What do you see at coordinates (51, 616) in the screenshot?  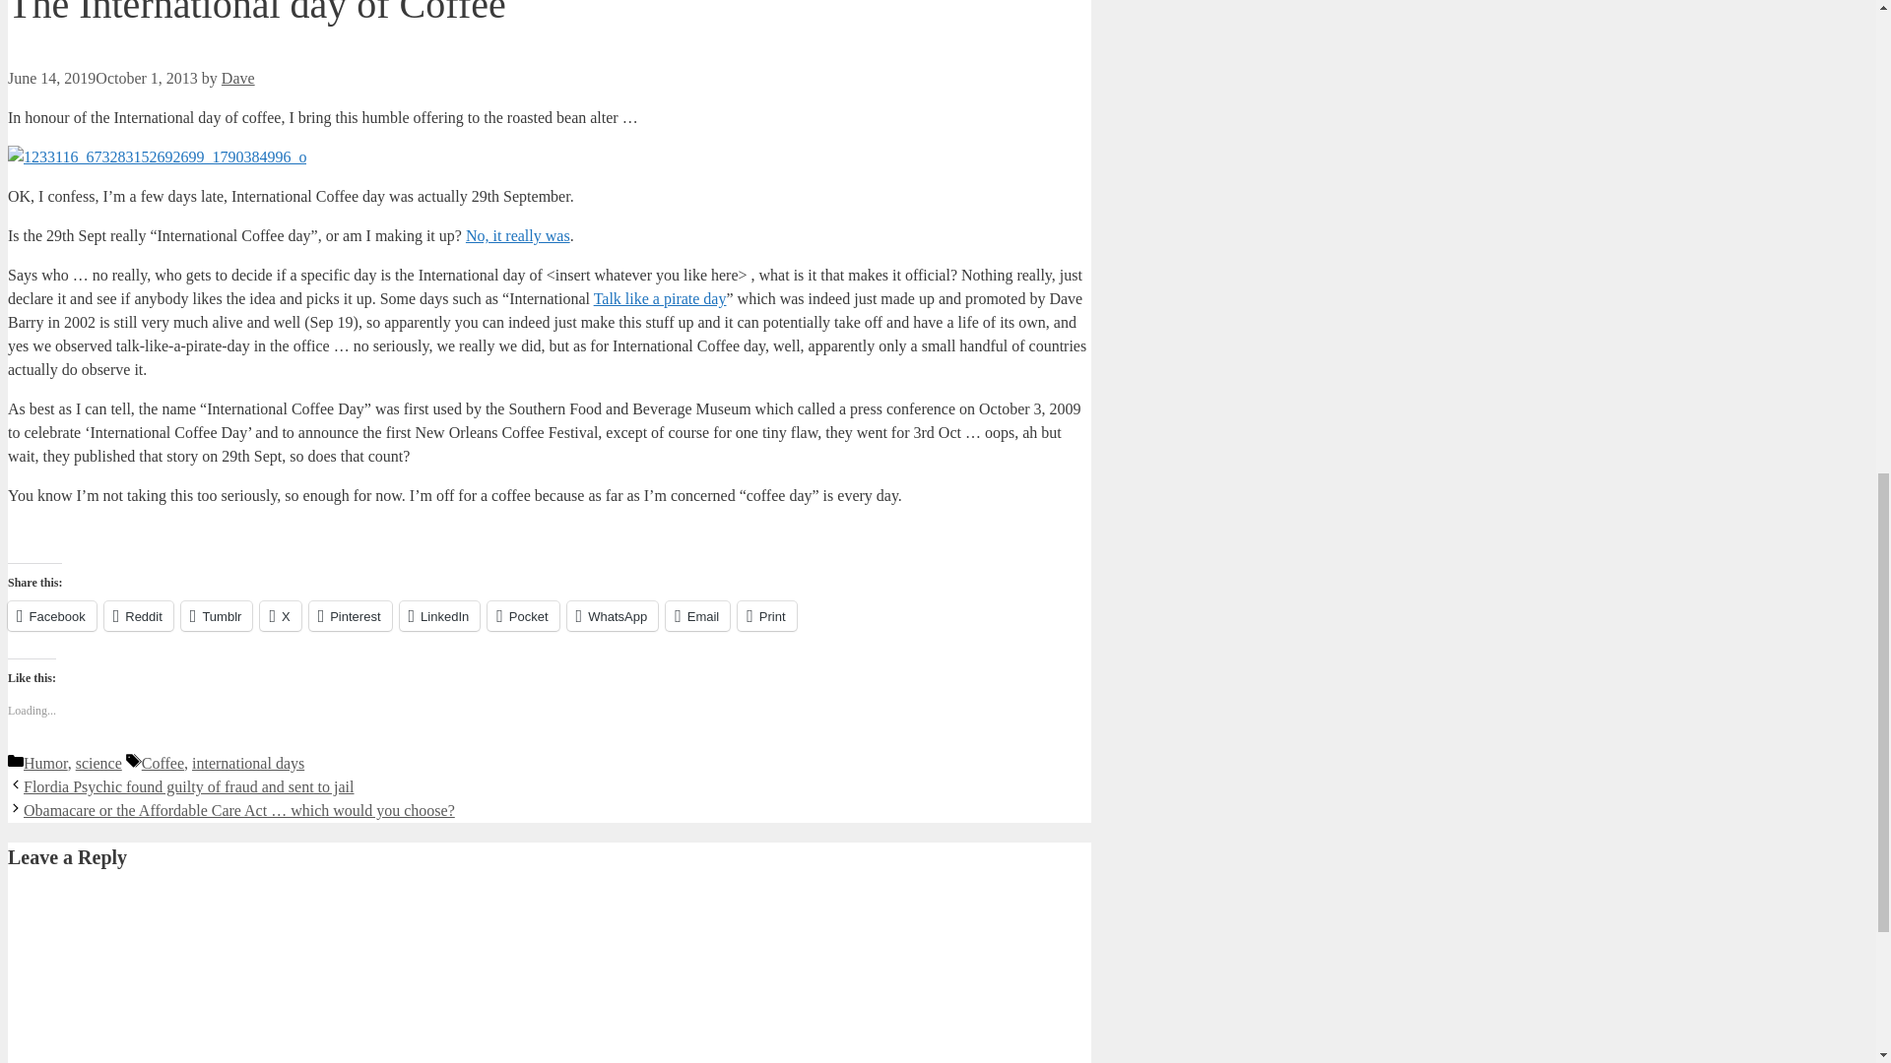 I see `Click to share on Facebook` at bounding box center [51, 616].